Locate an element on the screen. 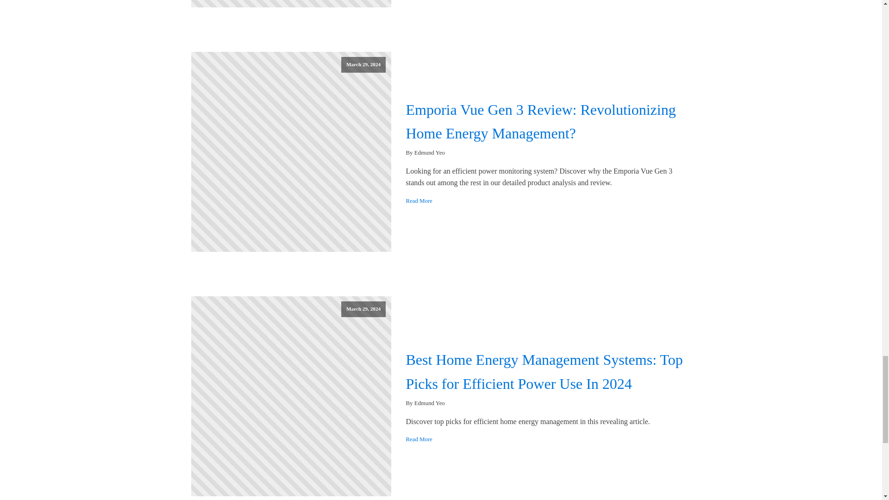 This screenshot has height=500, width=889. Read More is located at coordinates (419, 201).